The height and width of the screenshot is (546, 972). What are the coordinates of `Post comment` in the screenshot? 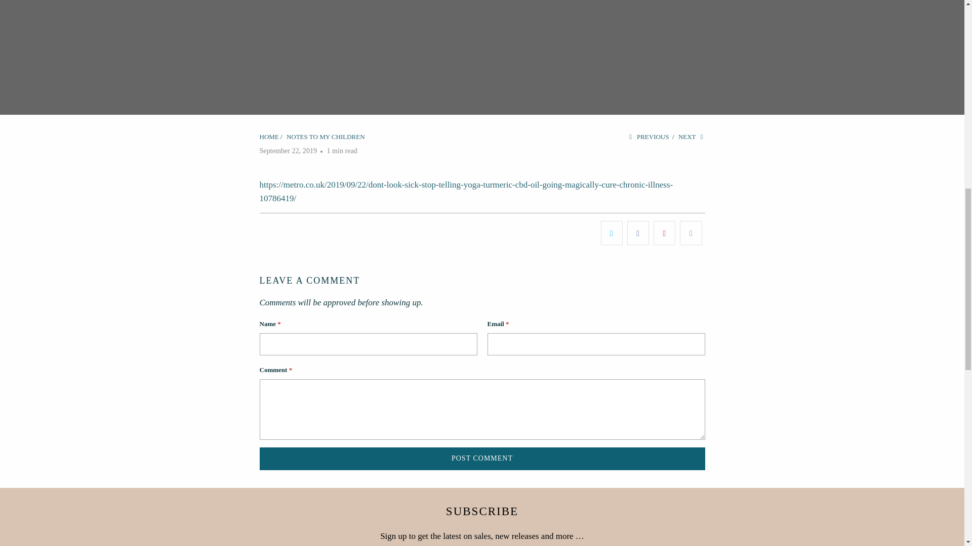 It's located at (482, 458).